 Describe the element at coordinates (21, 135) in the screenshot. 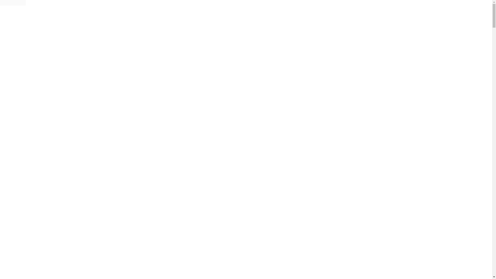

I see `Bestsellers` at that location.